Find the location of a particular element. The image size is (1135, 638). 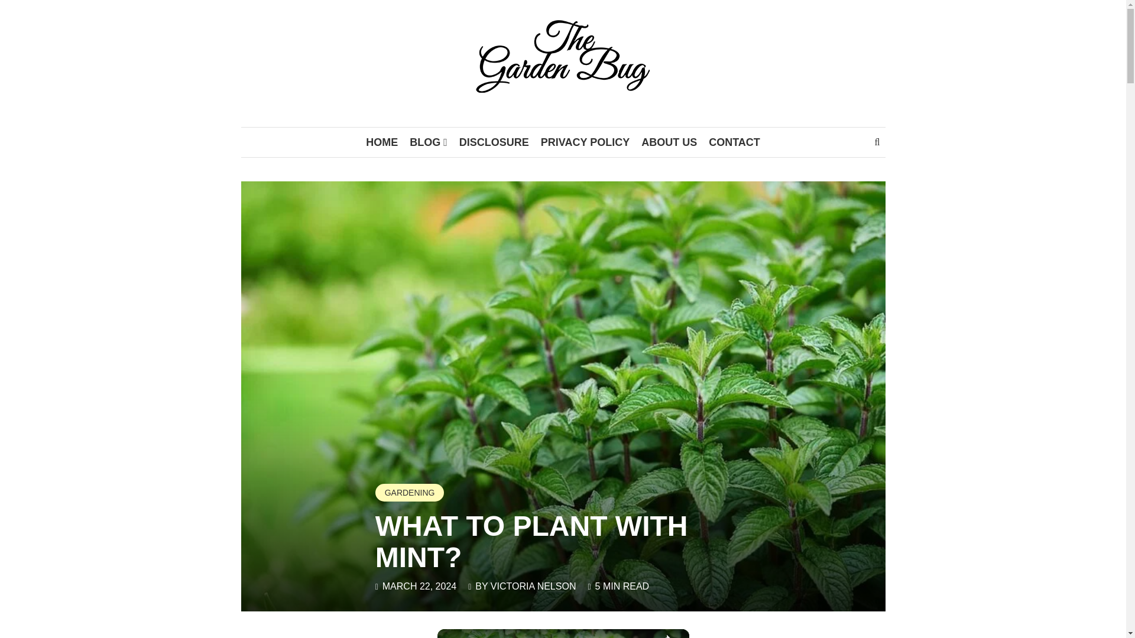

CONTACT is located at coordinates (734, 142).